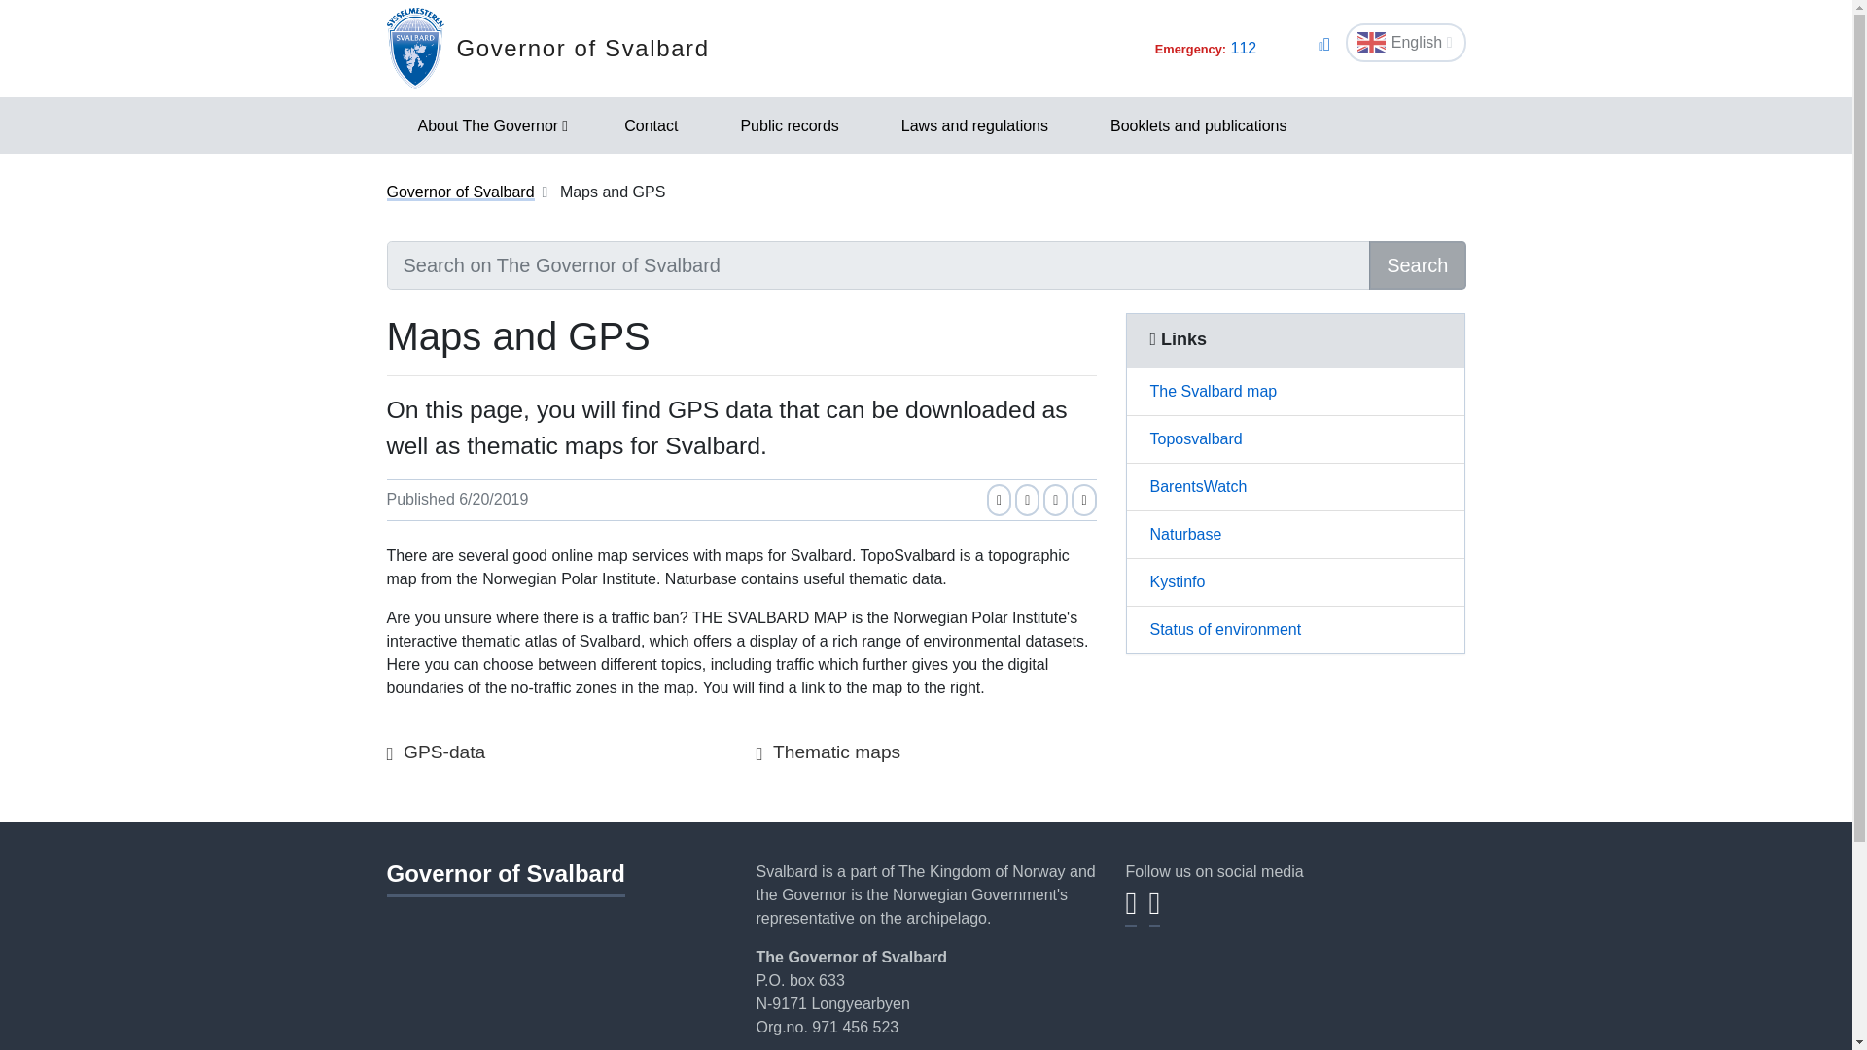 The width and height of the screenshot is (1867, 1050). I want to click on Booklets and publications, so click(1198, 124).